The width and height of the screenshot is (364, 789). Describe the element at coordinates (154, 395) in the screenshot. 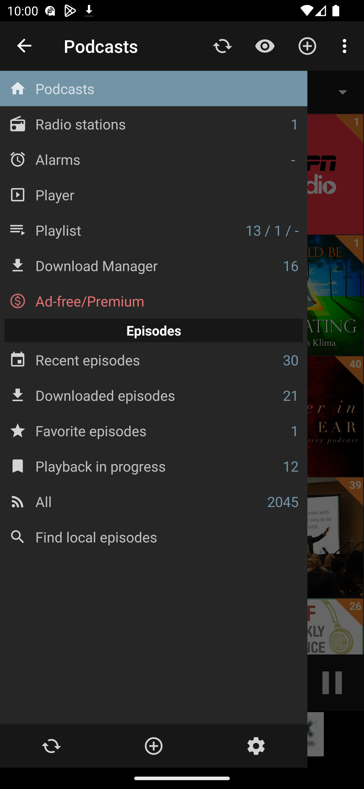

I see `Downloaded episodes 21` at that location.